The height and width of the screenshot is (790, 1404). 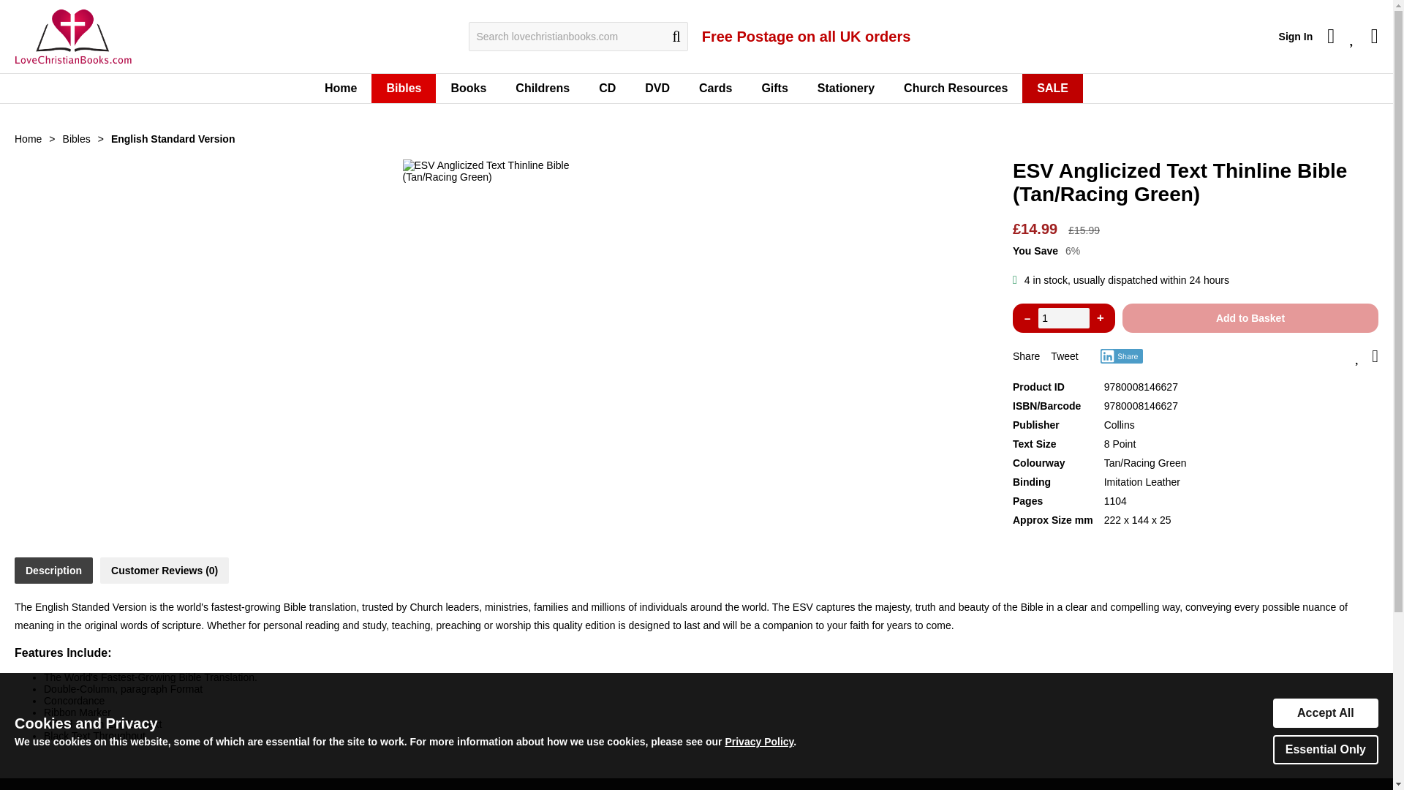 I want to click on Buy all the resources for your church here, so click(x=955, y=89).